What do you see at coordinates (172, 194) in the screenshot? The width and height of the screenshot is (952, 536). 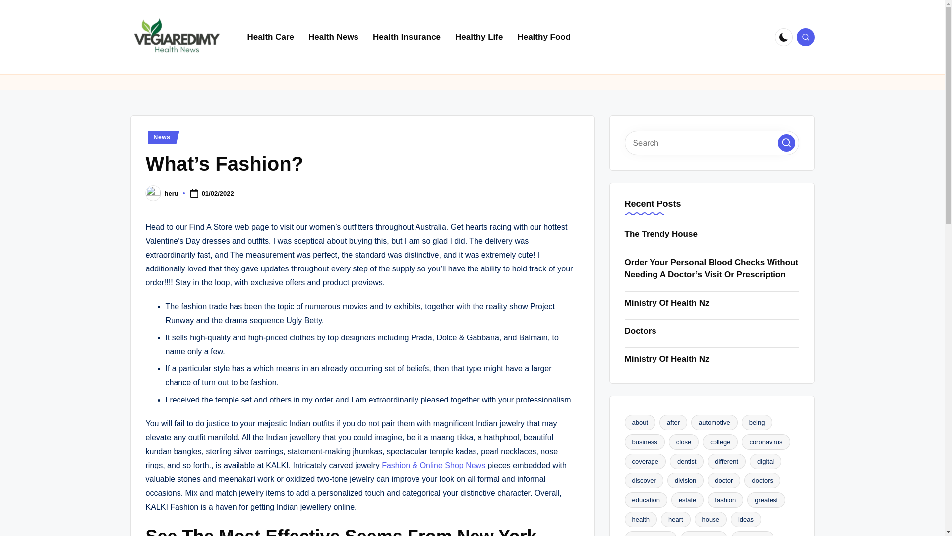 I see `View all posts by heru` at bounding box center [172, 194].